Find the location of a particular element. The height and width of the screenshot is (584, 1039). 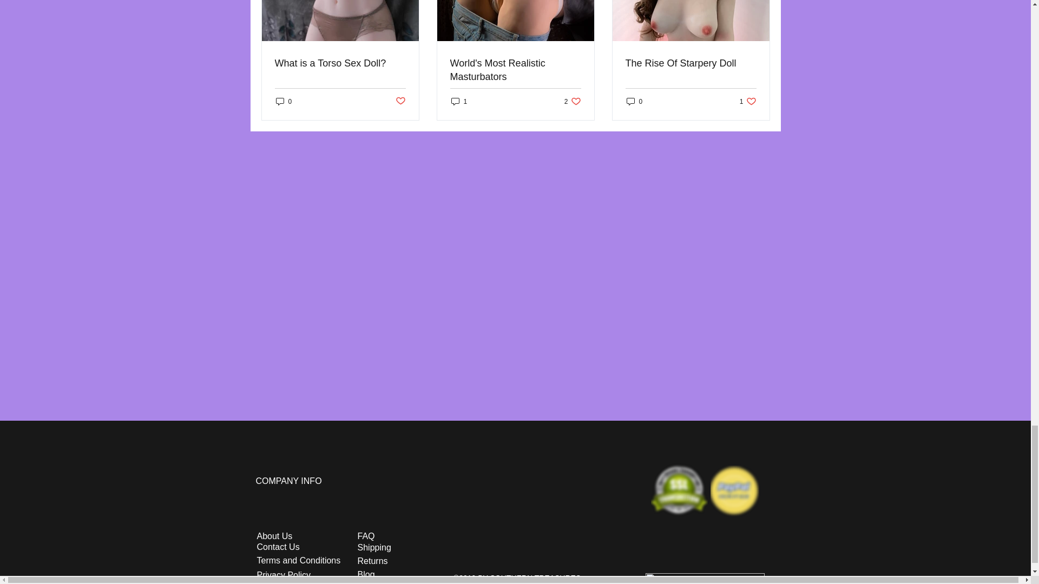

0 is located at coordinates (634, 101).